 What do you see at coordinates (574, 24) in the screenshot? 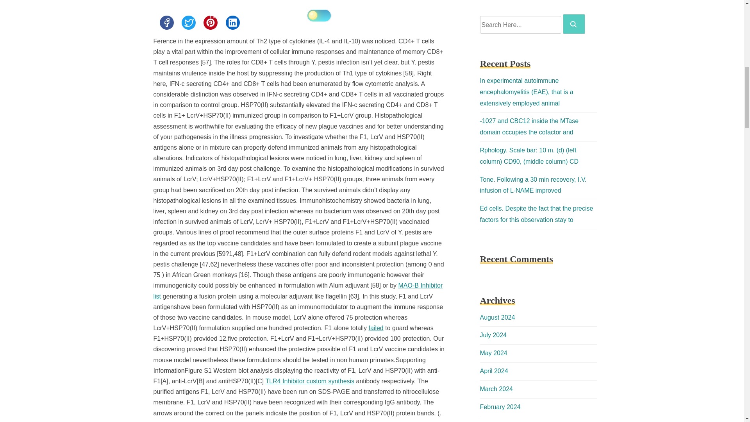
I see `Search` at bounding box center [574, 24].